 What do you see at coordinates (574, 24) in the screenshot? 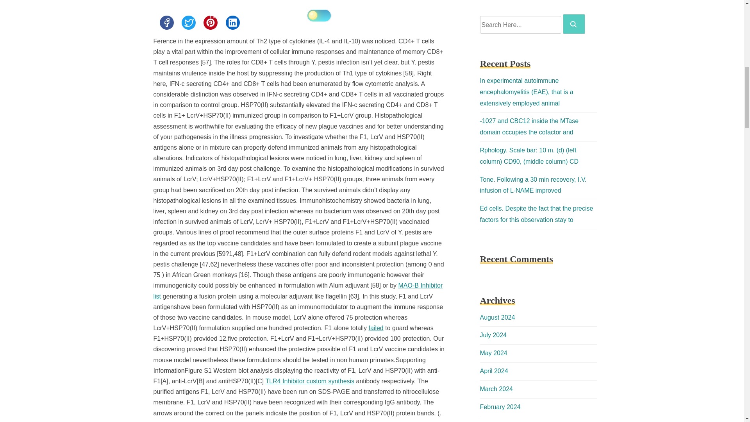
I see `Search` at bounding box center [574, 24].